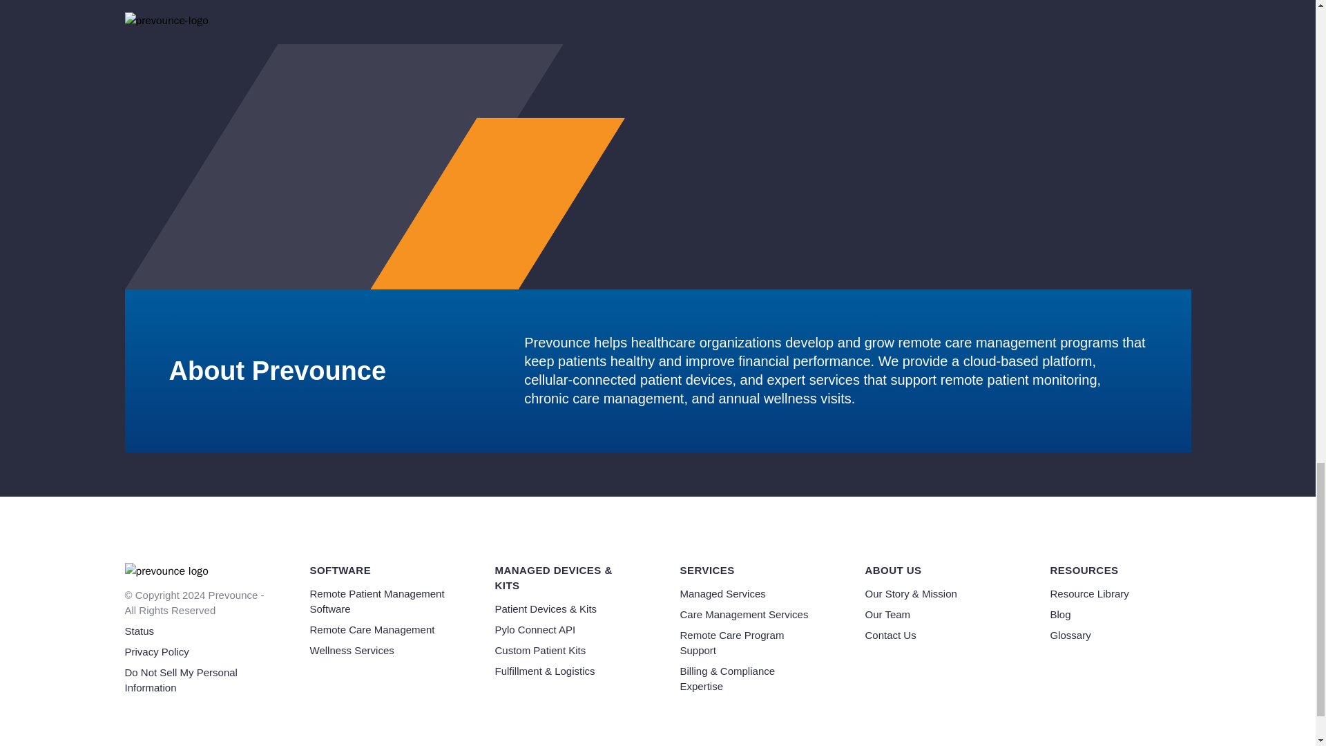 Image resolution: width=1326 pixels, height=746 pixels. I want to click on Do Not Sell My Personal Information, so click(181, 680).